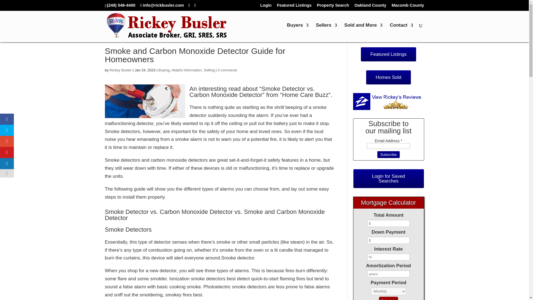 This screenshot has height=300, width=533. What do you see at coordinates (294, 6) in the screenshot?
I see `Featured Listings` at bounding box center [294, 6].